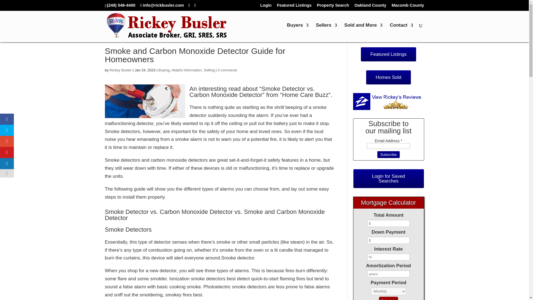 This screenshot has height=300, width=533. What do you see at coordinates (294, 6) in the screenshot?
I see `Featured Listings` at bounding box center [294, 6].